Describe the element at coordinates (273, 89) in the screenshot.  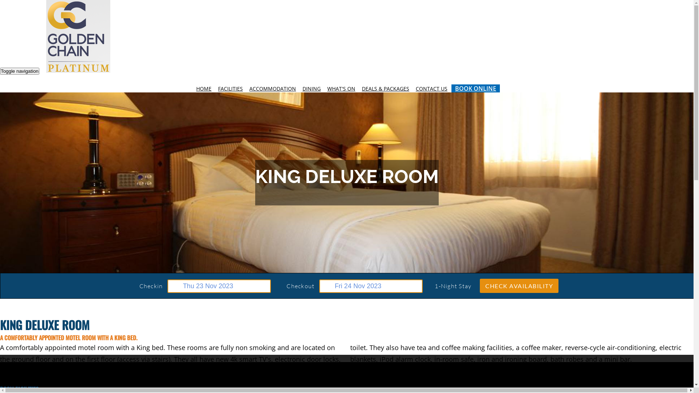
I see `ACCOMMODATION` at that location.